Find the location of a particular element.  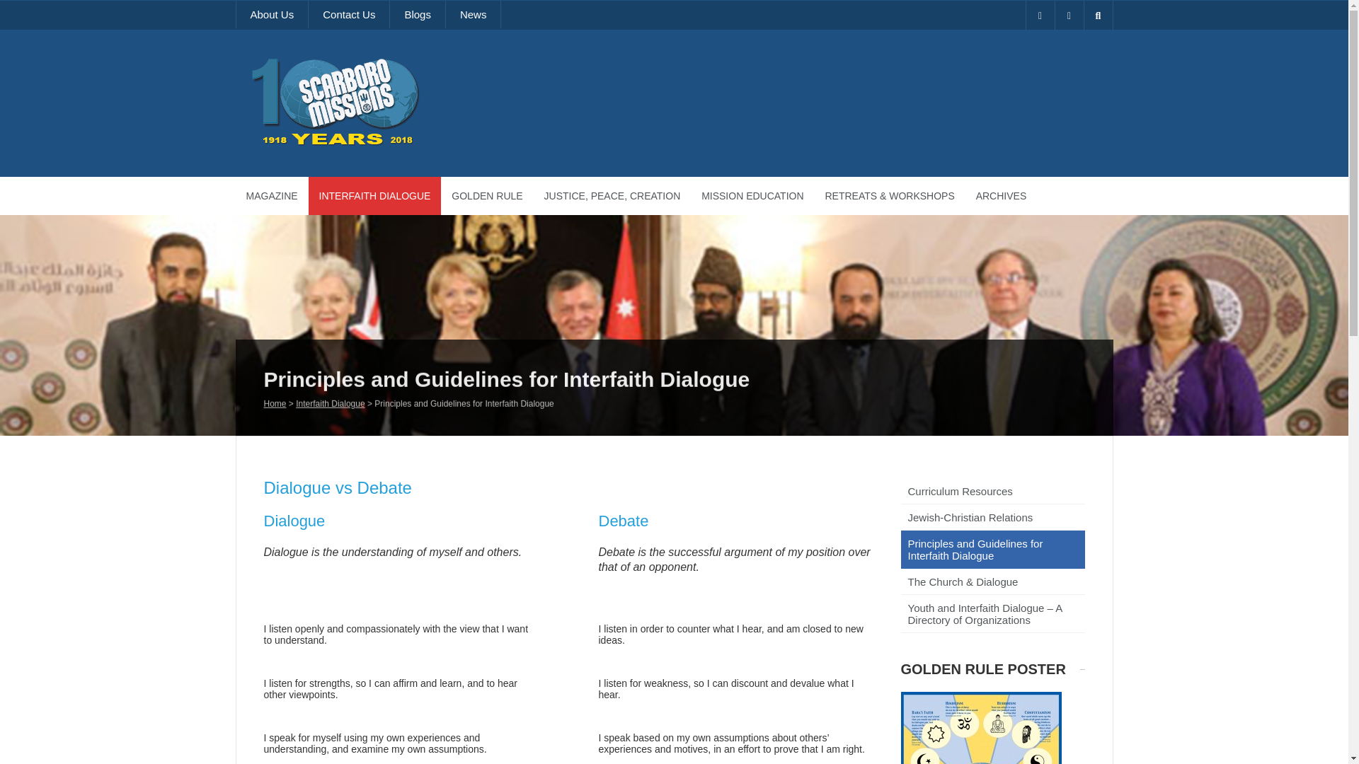

About Us is located at coordinates (272, 14).